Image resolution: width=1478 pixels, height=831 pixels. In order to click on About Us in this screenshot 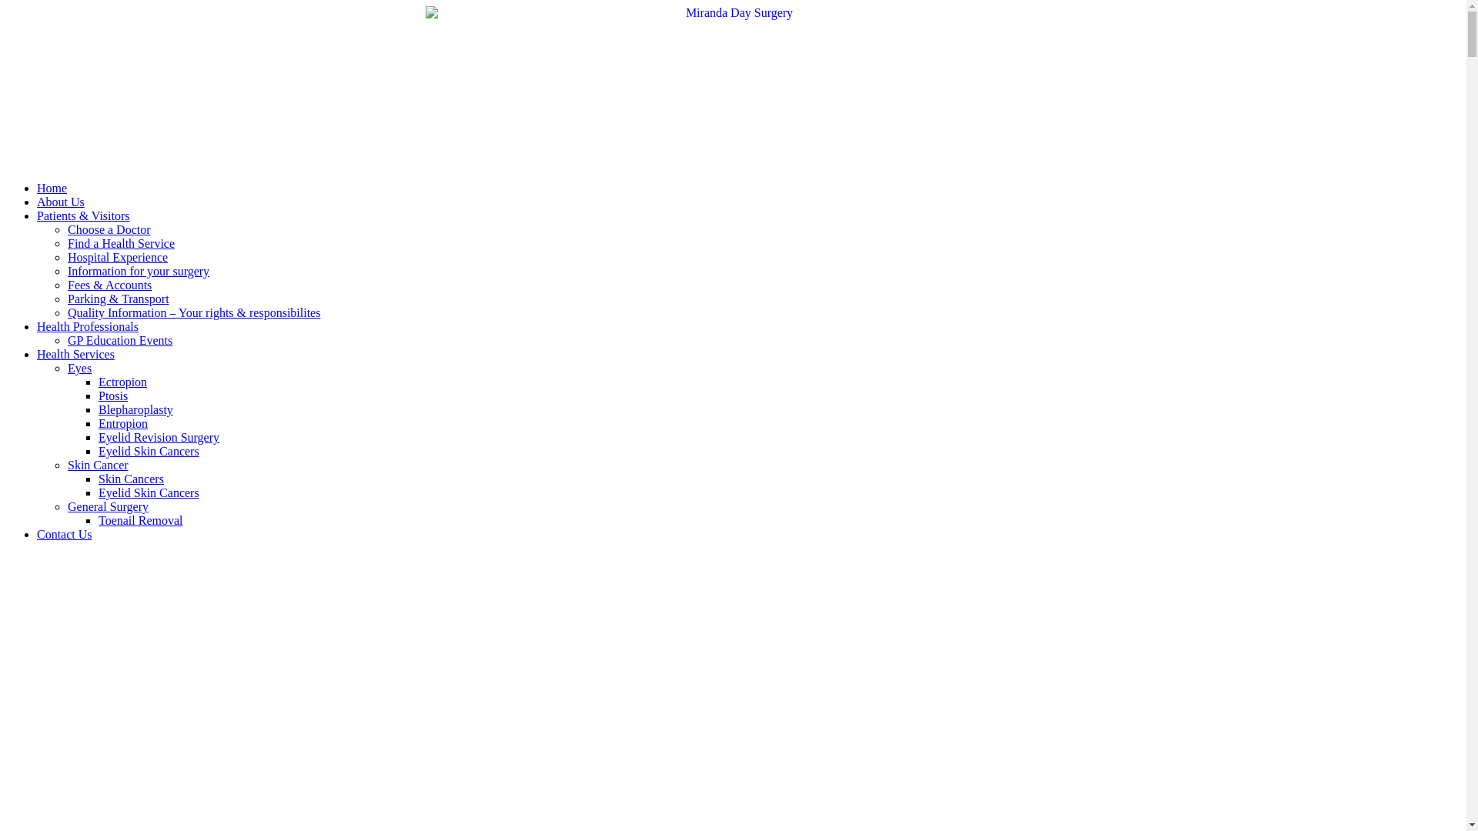, I will do `click(61, 202)`.